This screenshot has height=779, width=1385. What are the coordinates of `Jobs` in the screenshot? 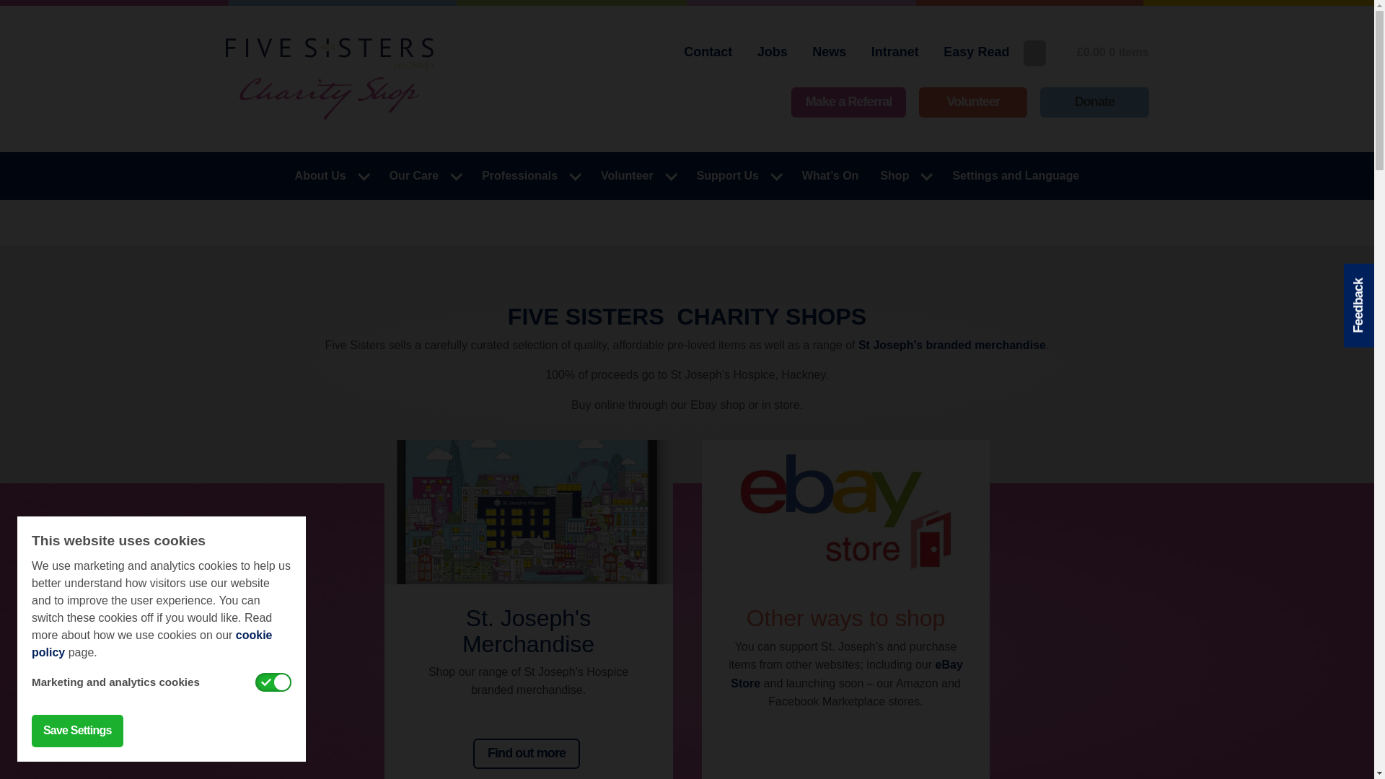 It's located at (772, 52).